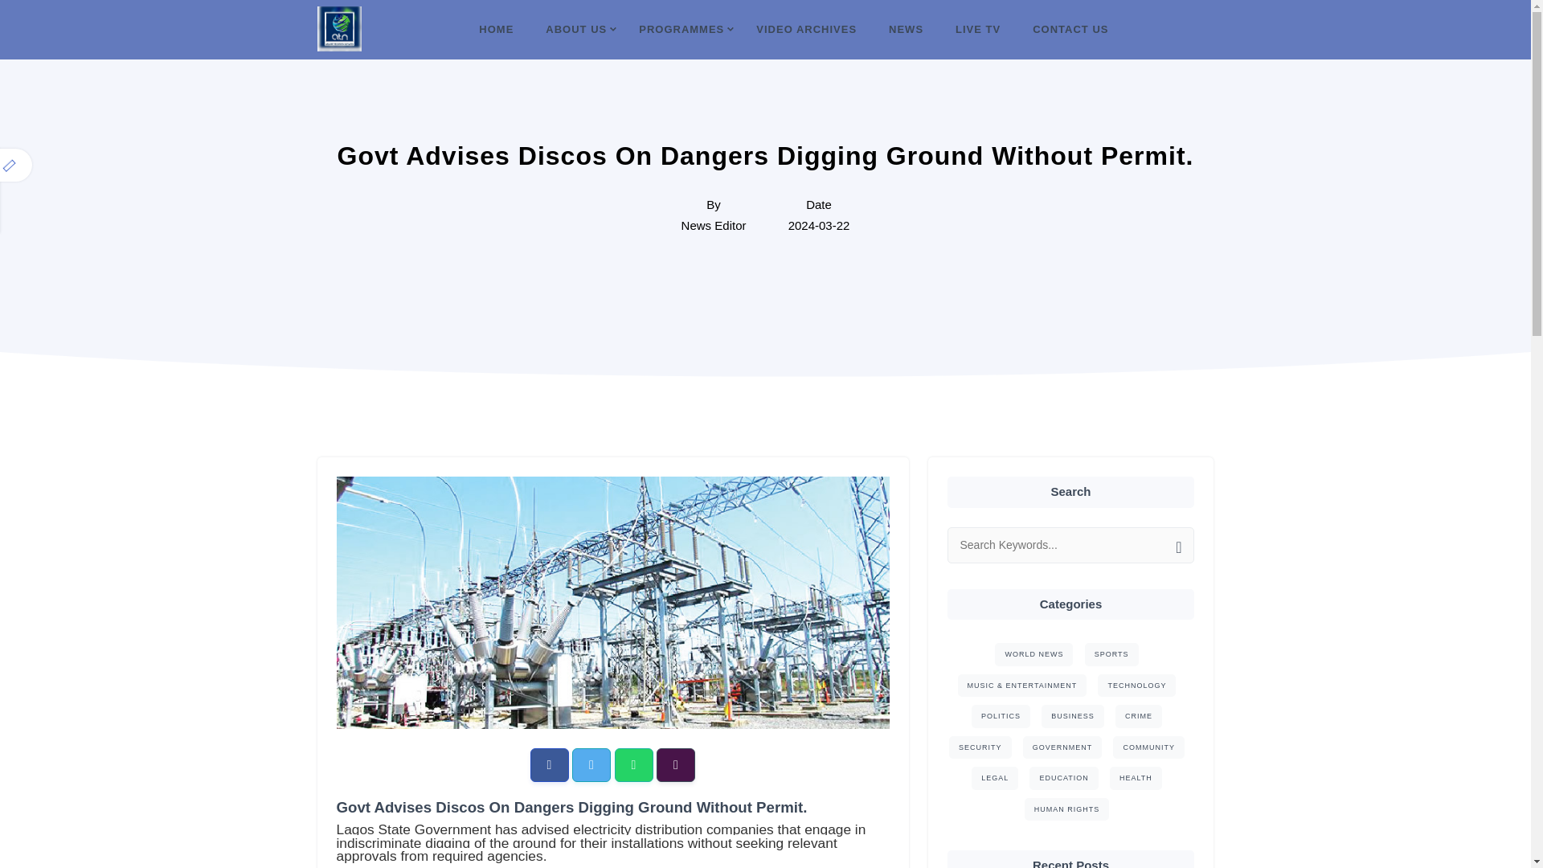  I want to click on EDUCATION, so click(1062, 778).